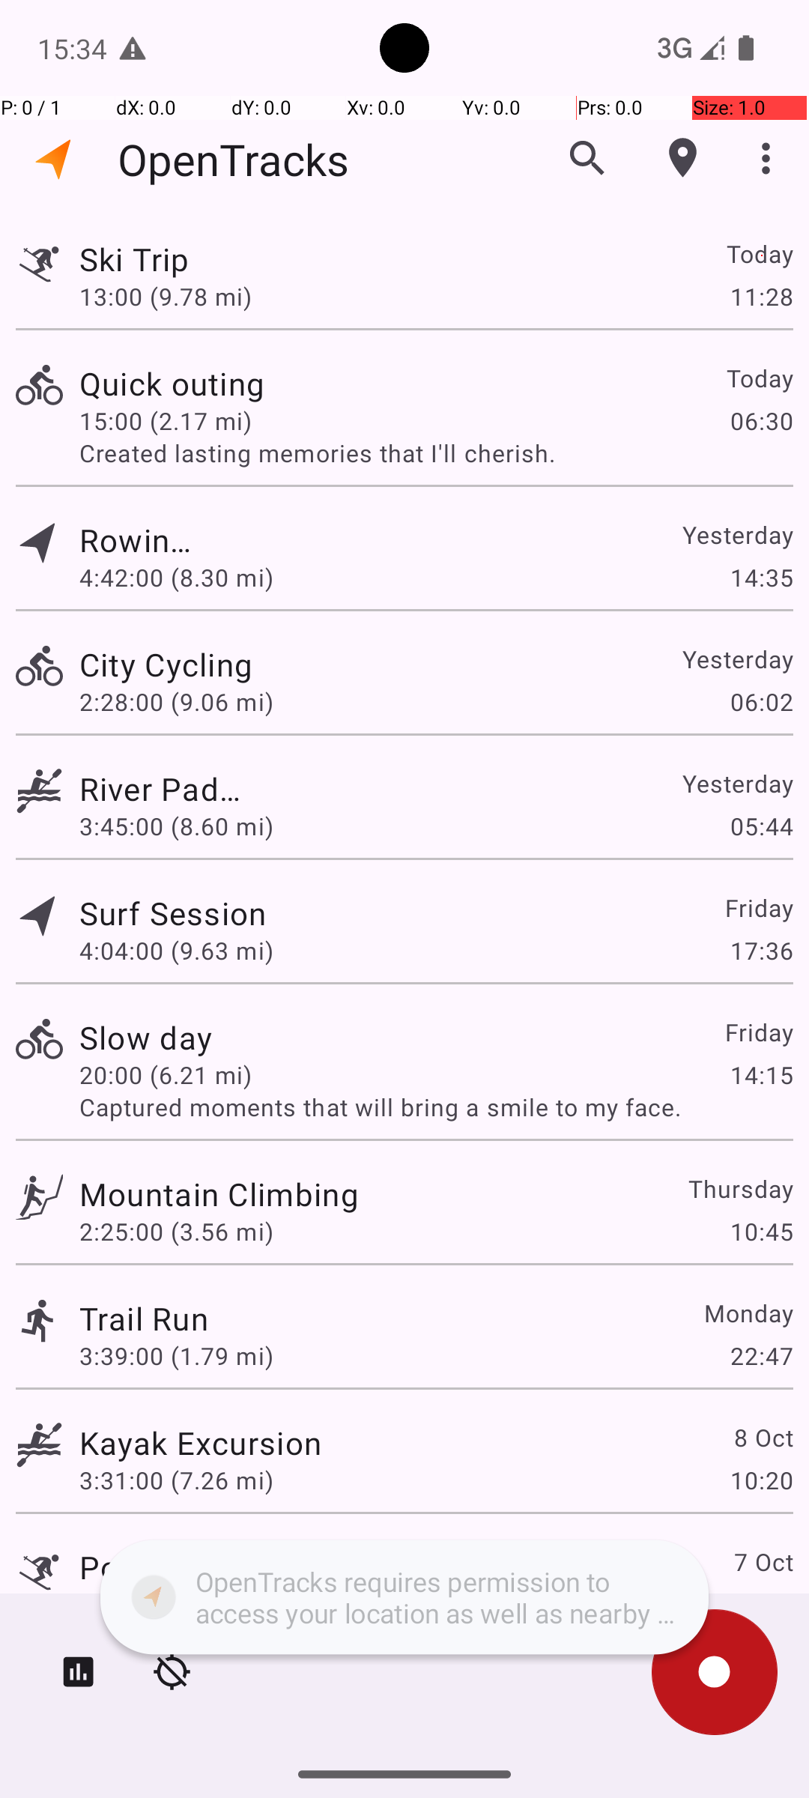  What do you see at coordinates (201, 1443) in the screenshot?
I see `Kayak Excursion` at bounding box center [201, 1443].